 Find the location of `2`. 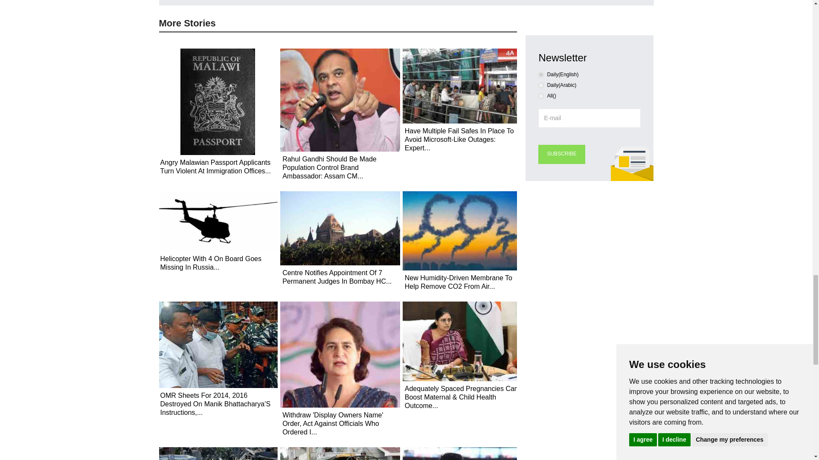

2 is located at coordinates (541, 96).